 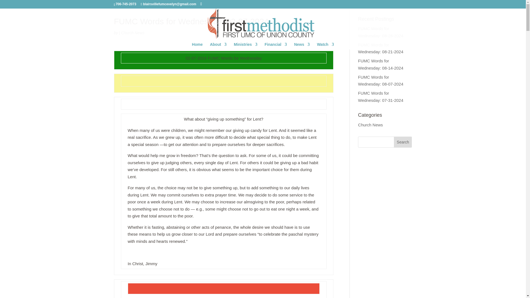 What do you see at coordinates (245, 46) in the screenshot?
I see `Ministries` at bounding box center [245, 46].